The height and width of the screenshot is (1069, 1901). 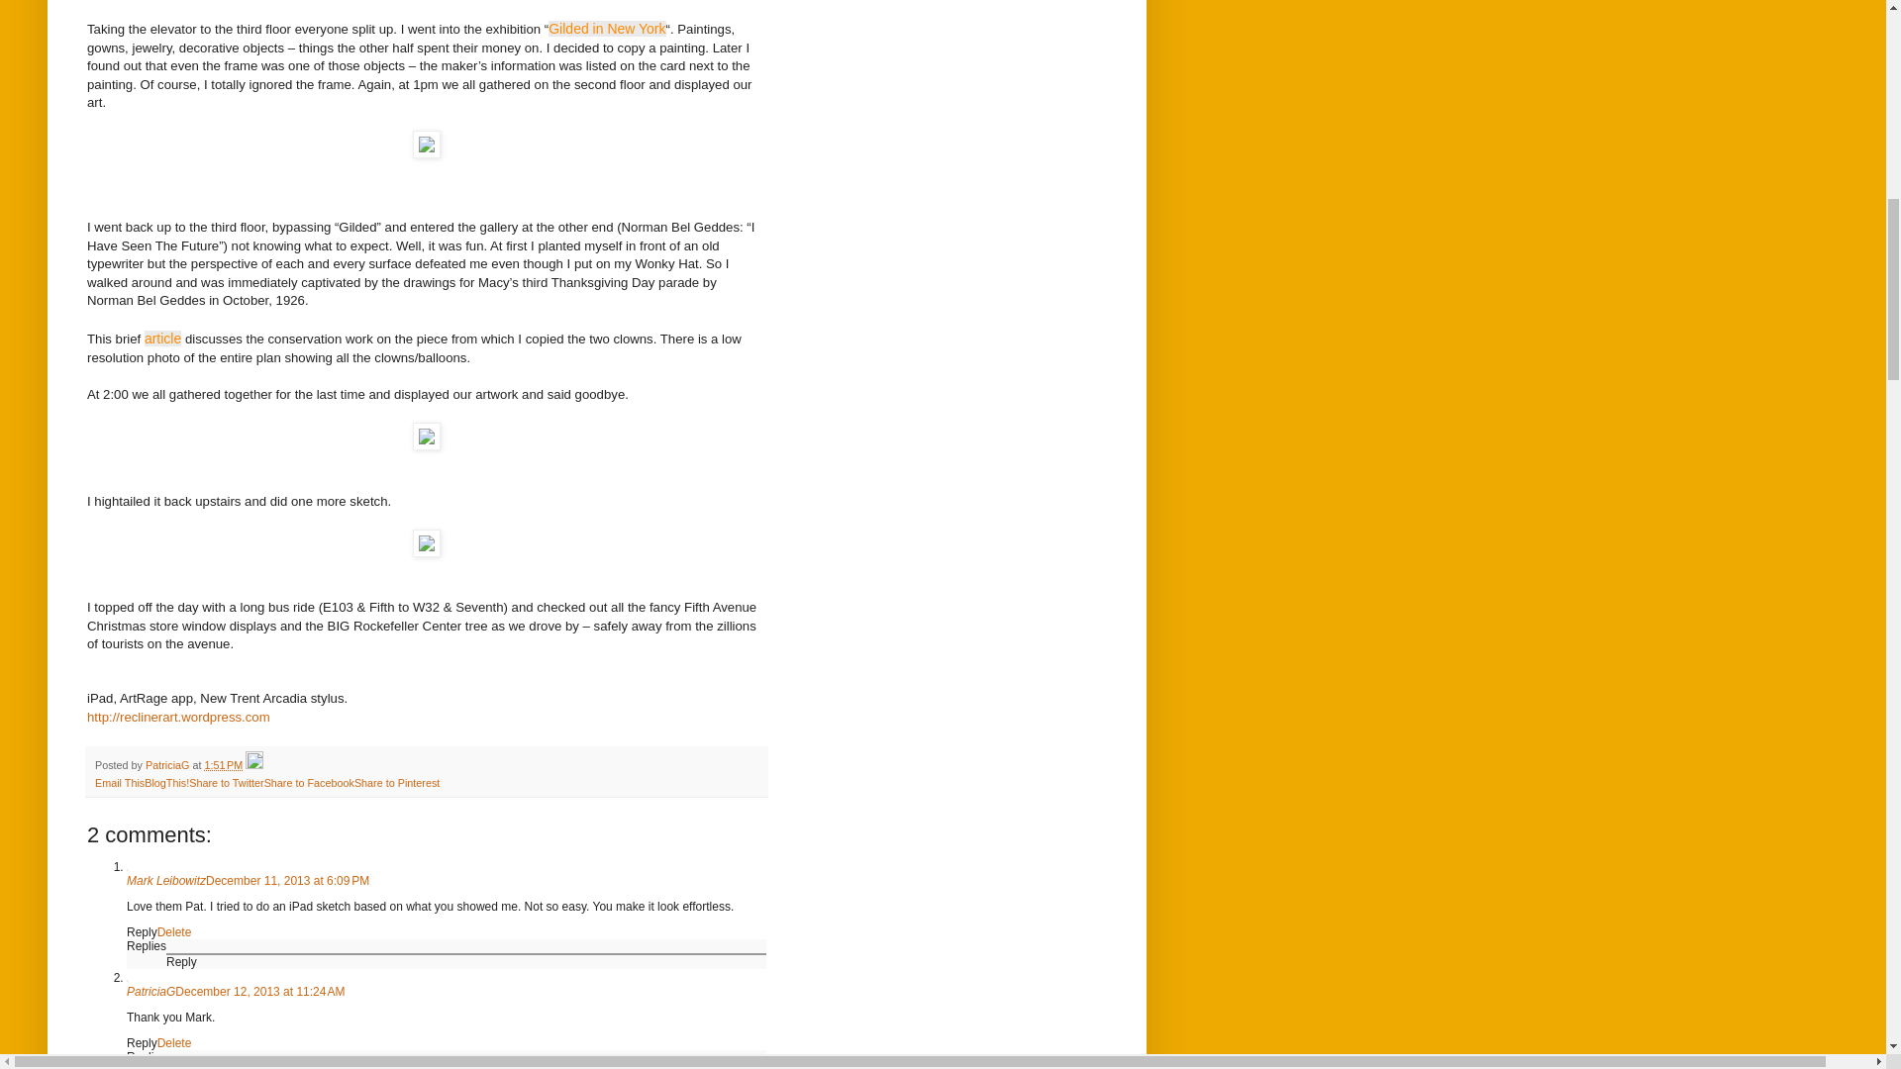 I want to click on Share to Pinterest, so click(x=396, y=783).